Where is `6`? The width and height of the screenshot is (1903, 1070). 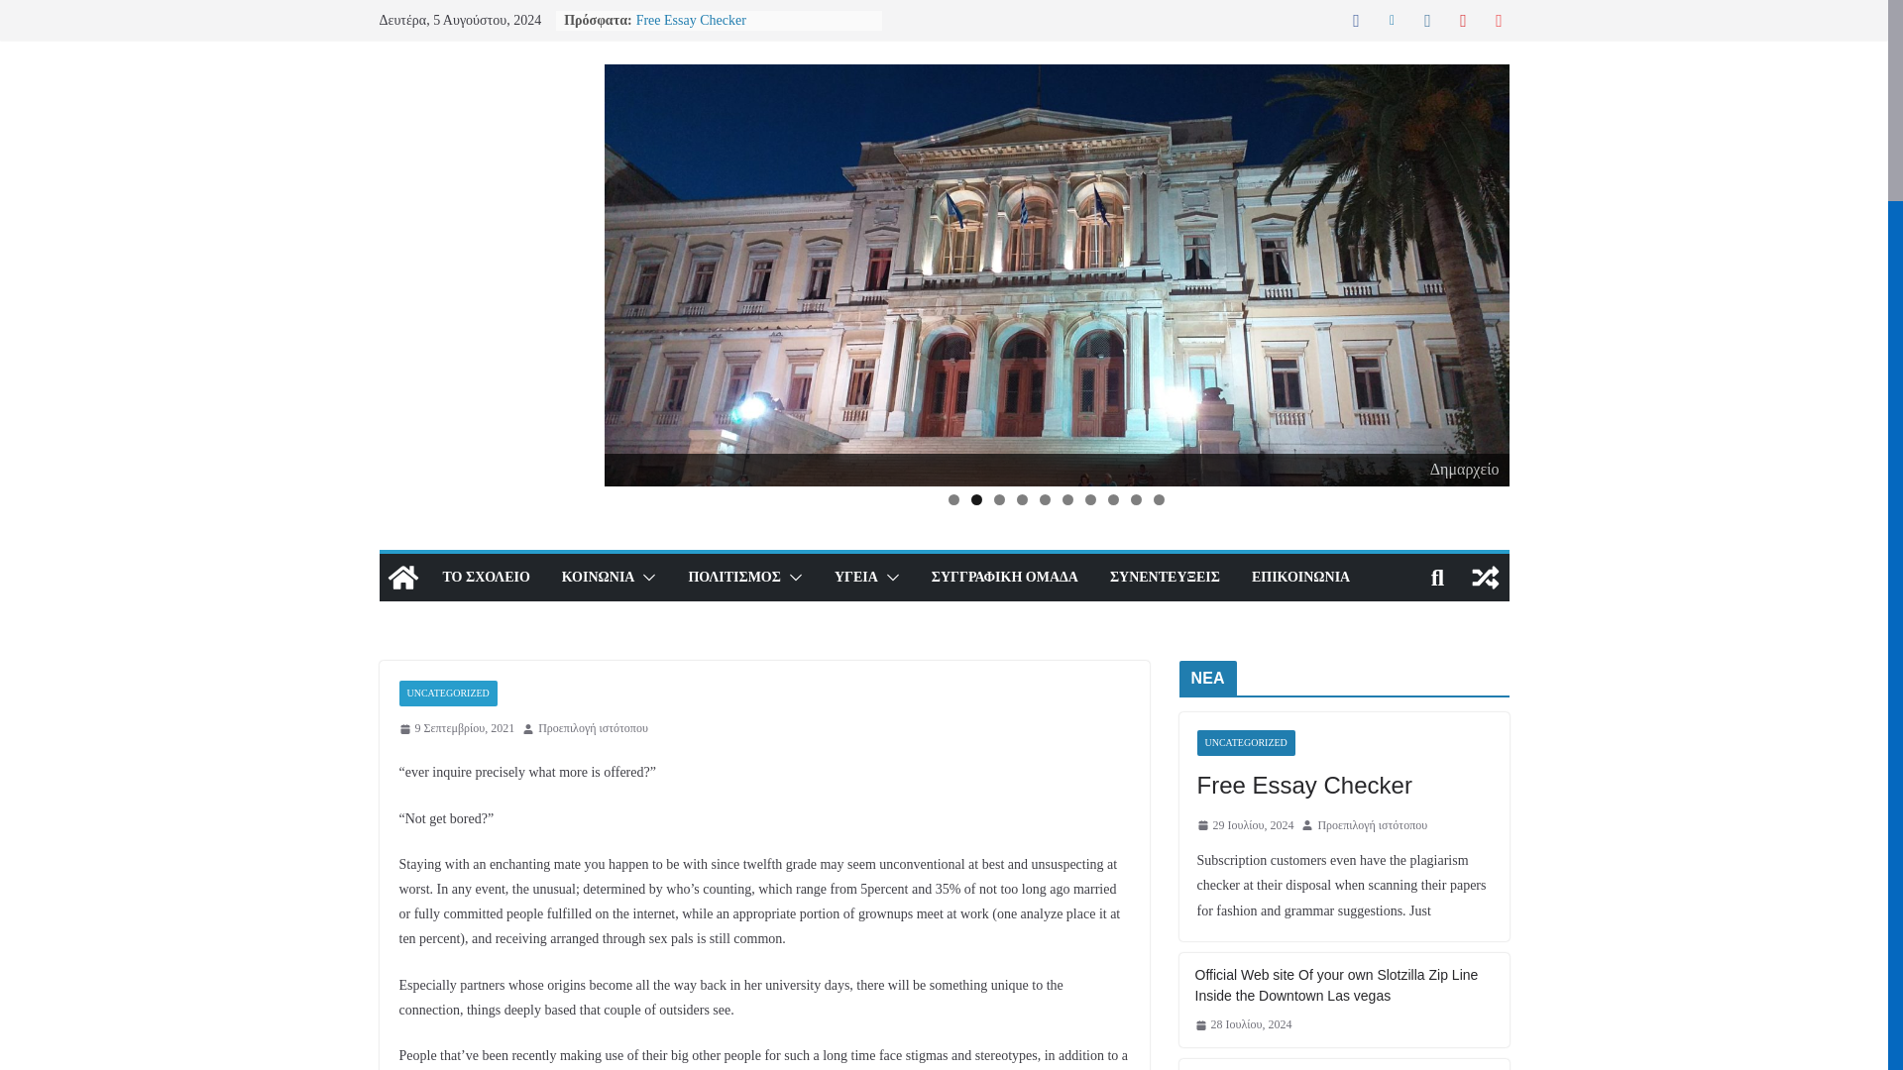
6 is located at coordinates (1066, 499).